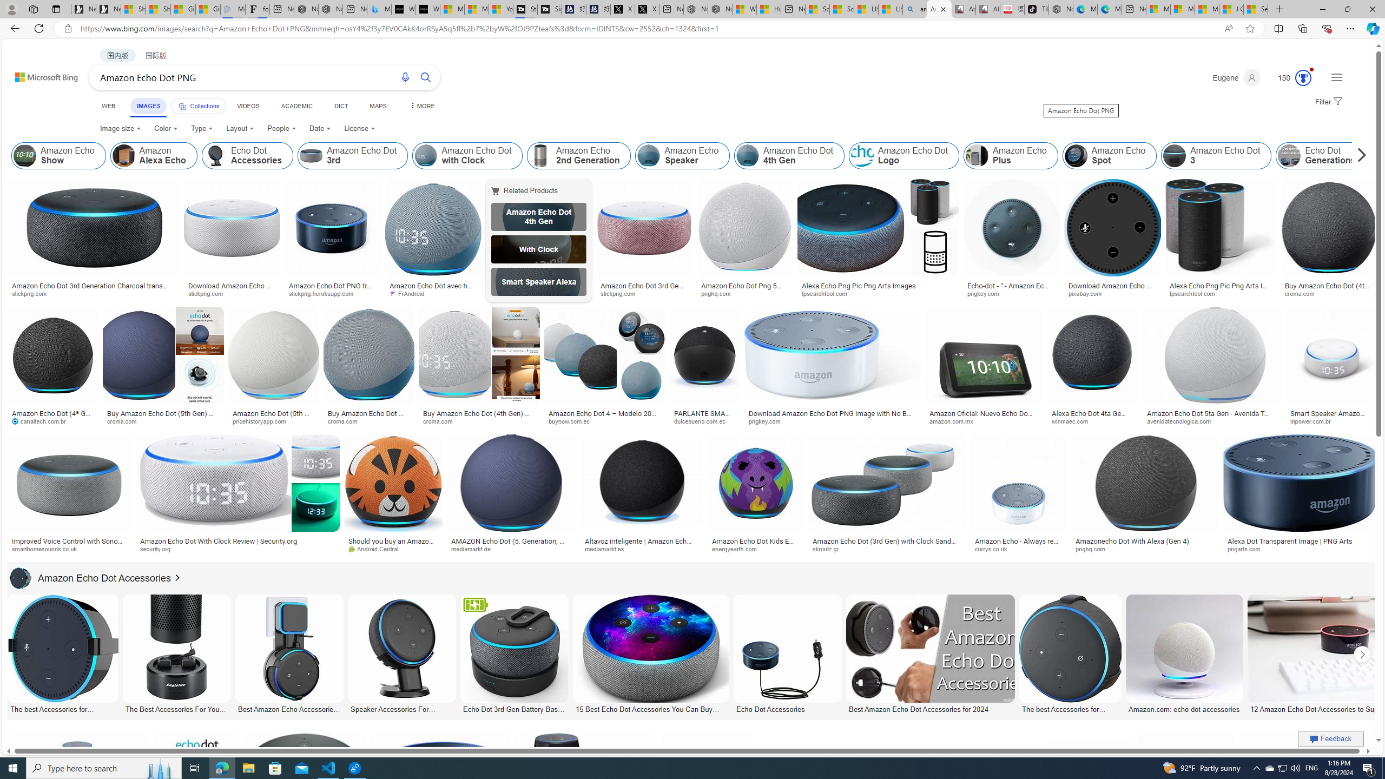 Image resolution: width=1385 pixels, height=779 pixels. What do you see at coordinates (440, 421) in the screenshot?
I see `croma.com` at bounding box center [440, 421].